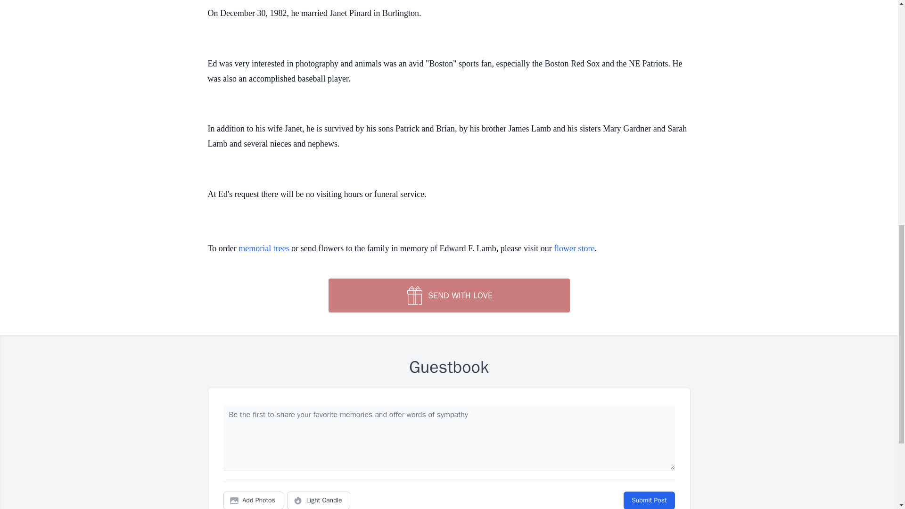 The height and width of the screenshot is (509, 905). Describe the element at coordinates (574, 248) in the screenshot. I see `flower store` at that location.